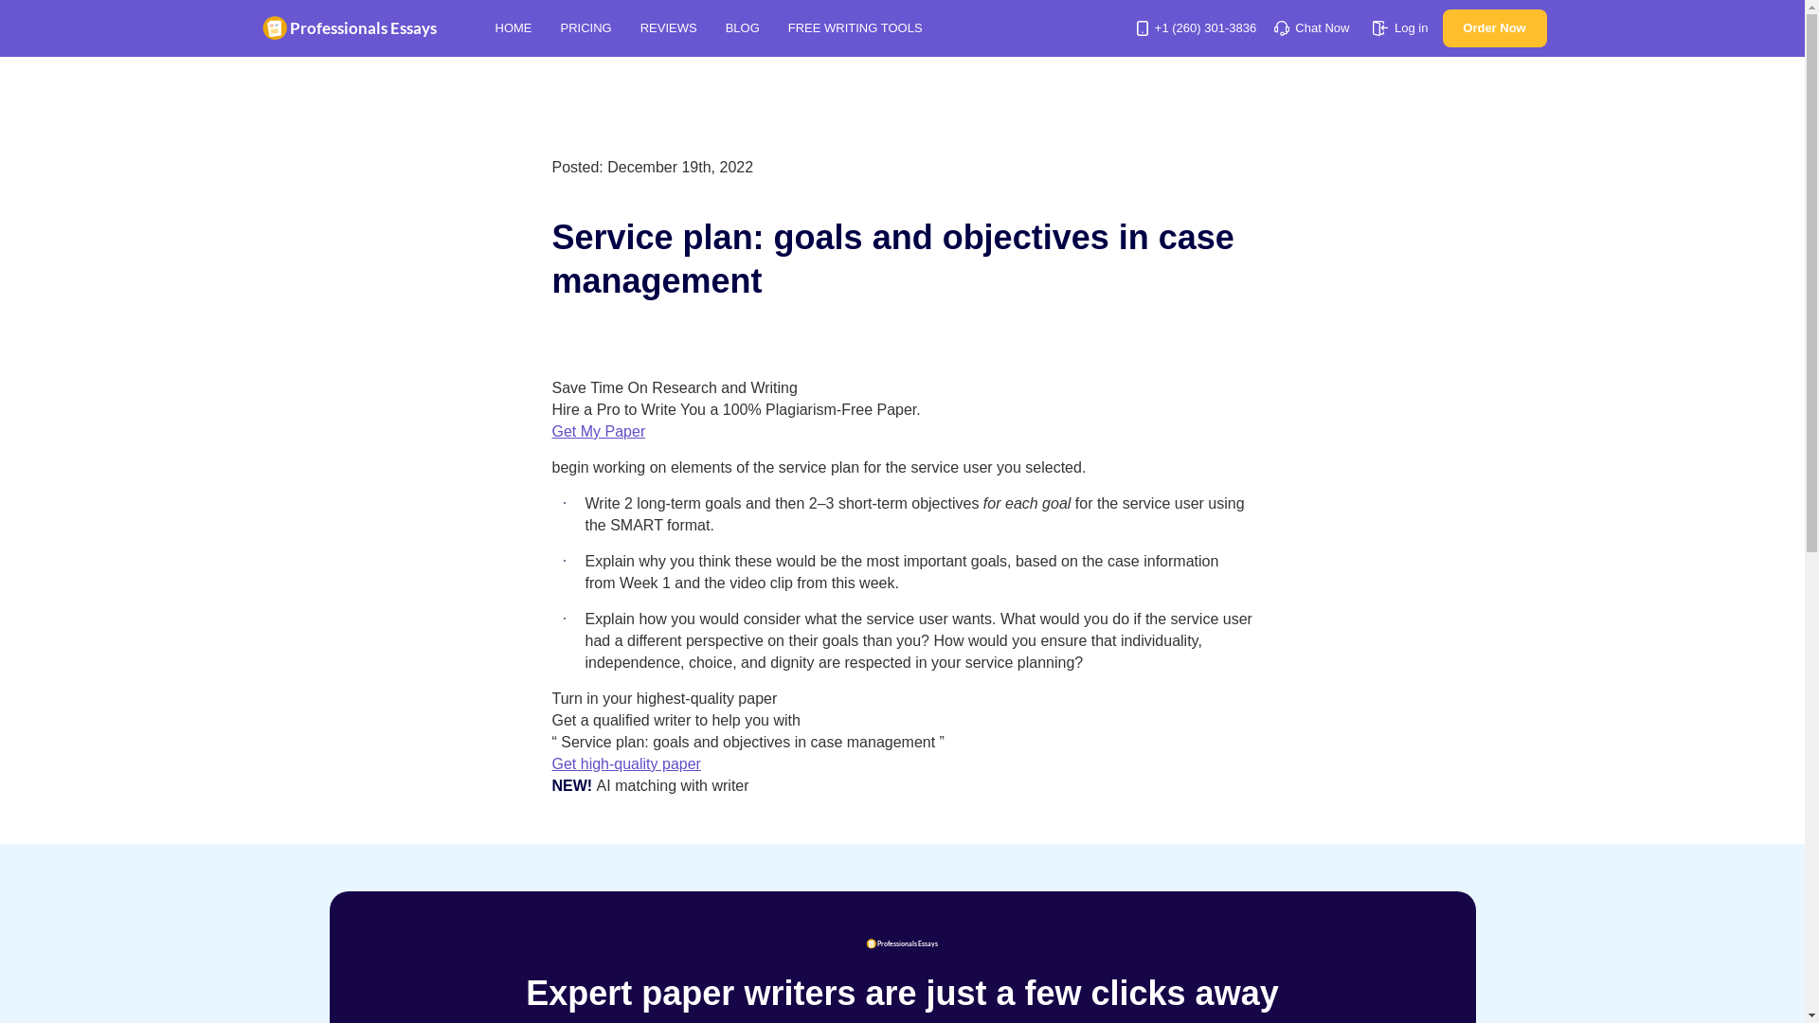  Describe the element at coordinates (743, 27) in the screenshot. I see `BLOG` at that location.